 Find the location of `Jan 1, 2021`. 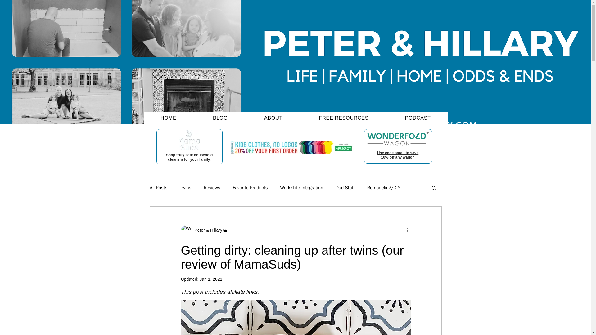

Jan 1, 2021 is located at coordinates (211, 279).